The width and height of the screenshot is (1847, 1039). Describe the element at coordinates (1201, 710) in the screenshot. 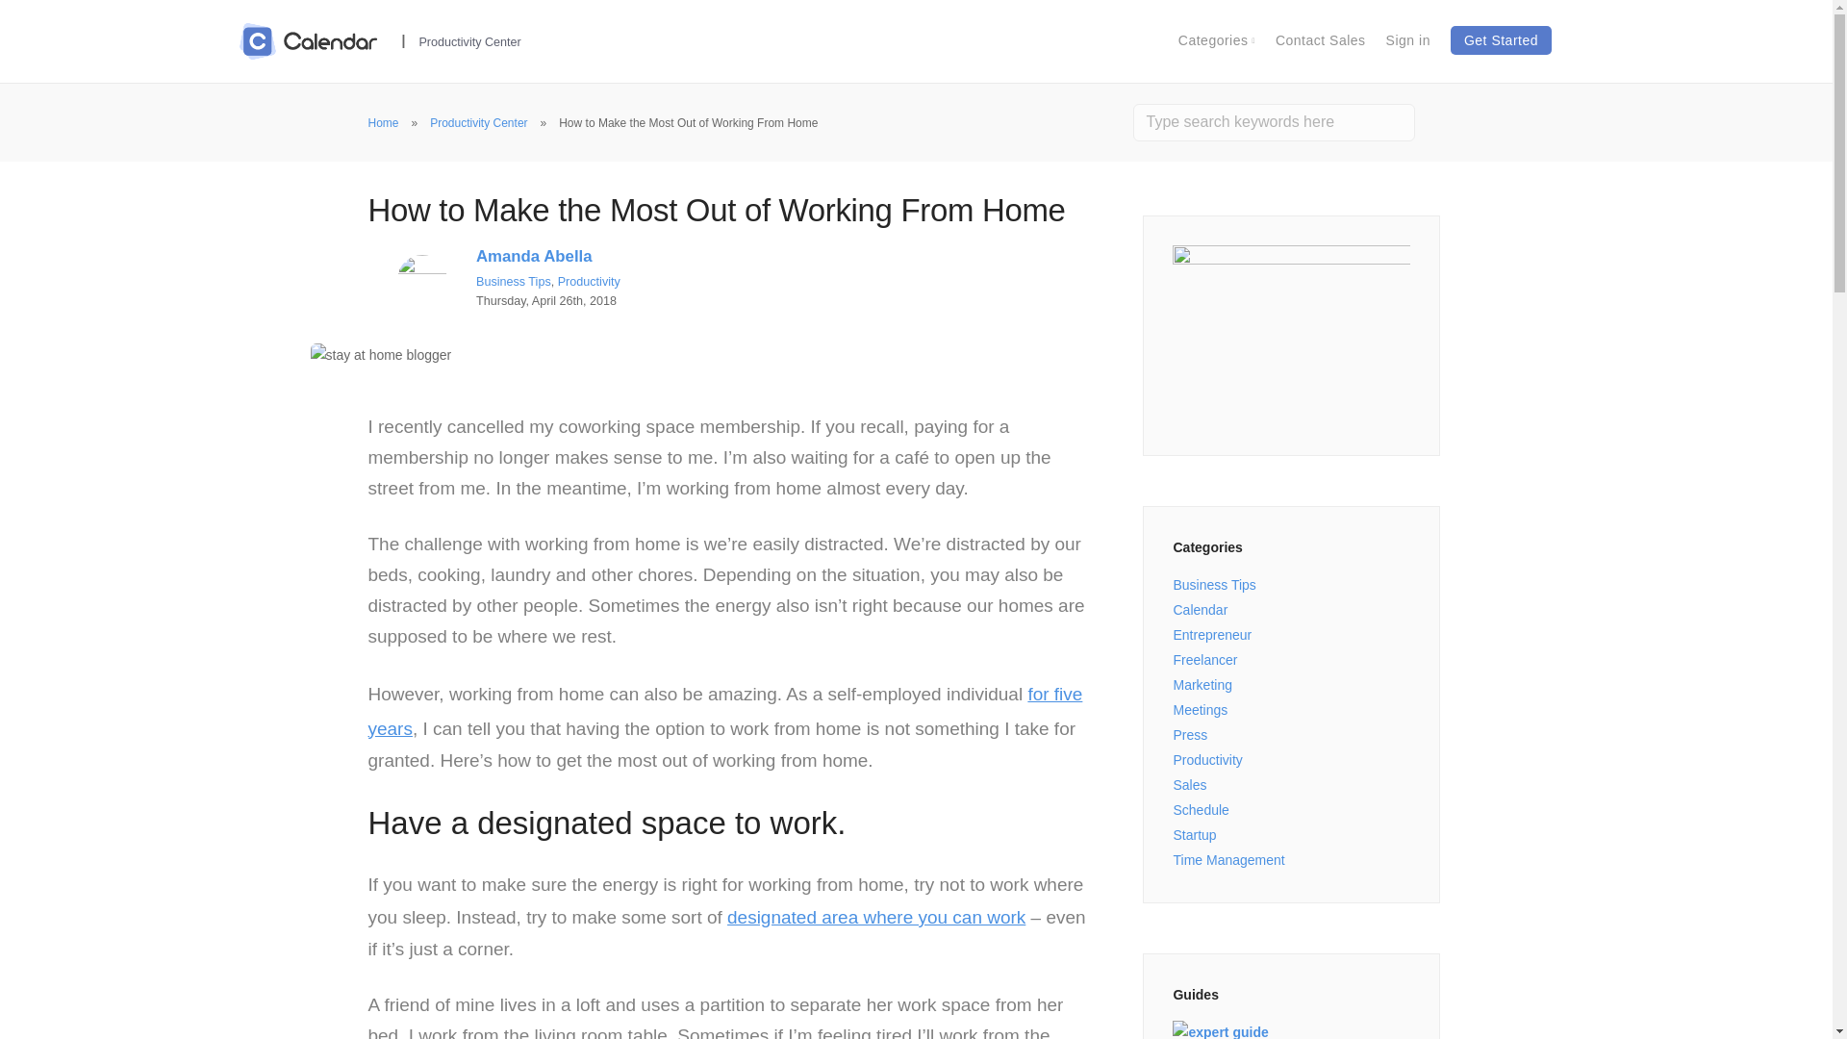

I see `Meetings` at that location.